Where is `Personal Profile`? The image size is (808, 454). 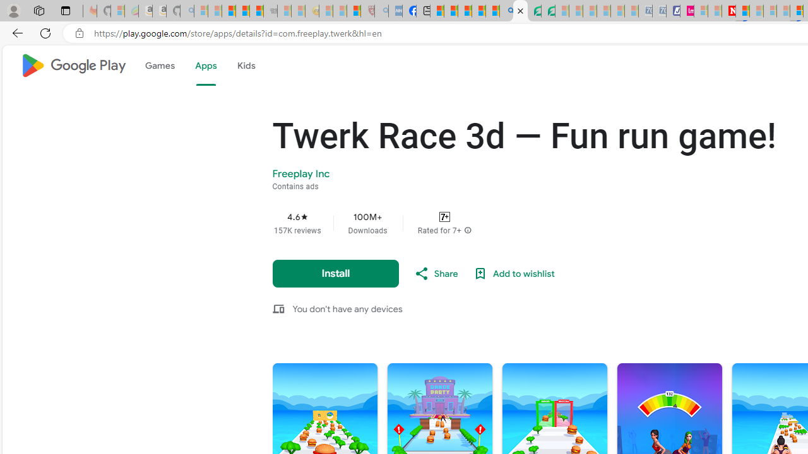 Personal Profile is located at coordinates (13, 10).